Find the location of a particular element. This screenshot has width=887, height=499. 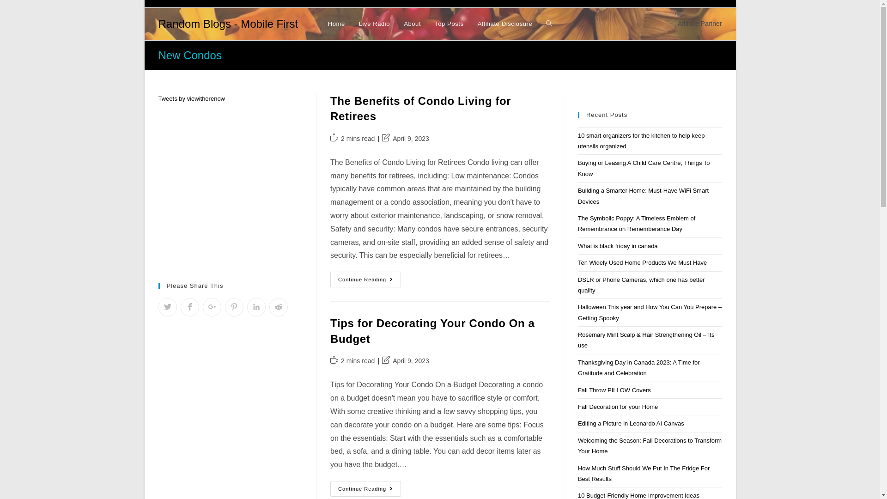

Ten Widely Used Home Products We Must Have is located at coordinates (642, 262).